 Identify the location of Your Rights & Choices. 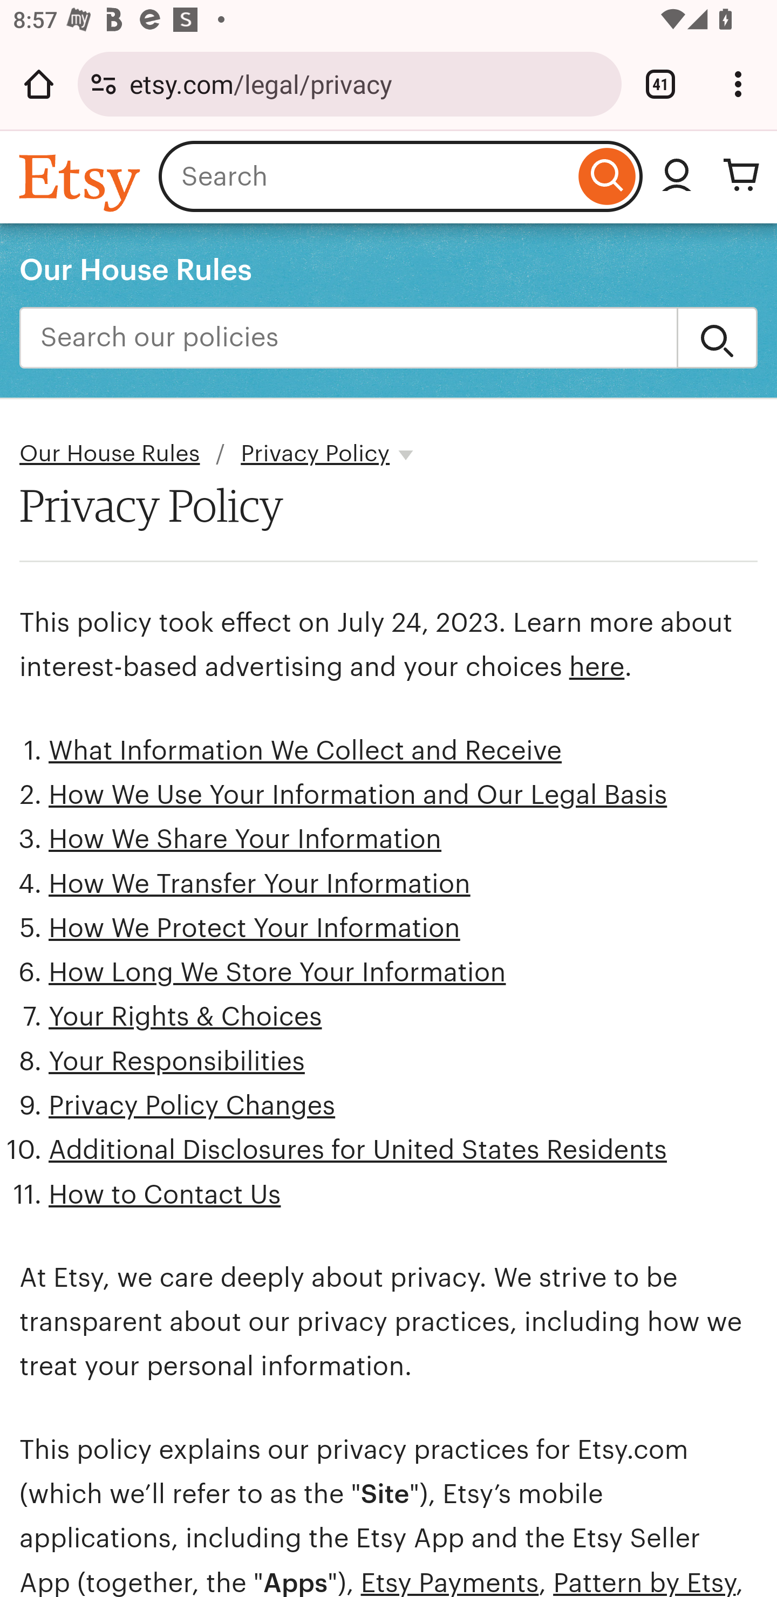
(185, 1017).